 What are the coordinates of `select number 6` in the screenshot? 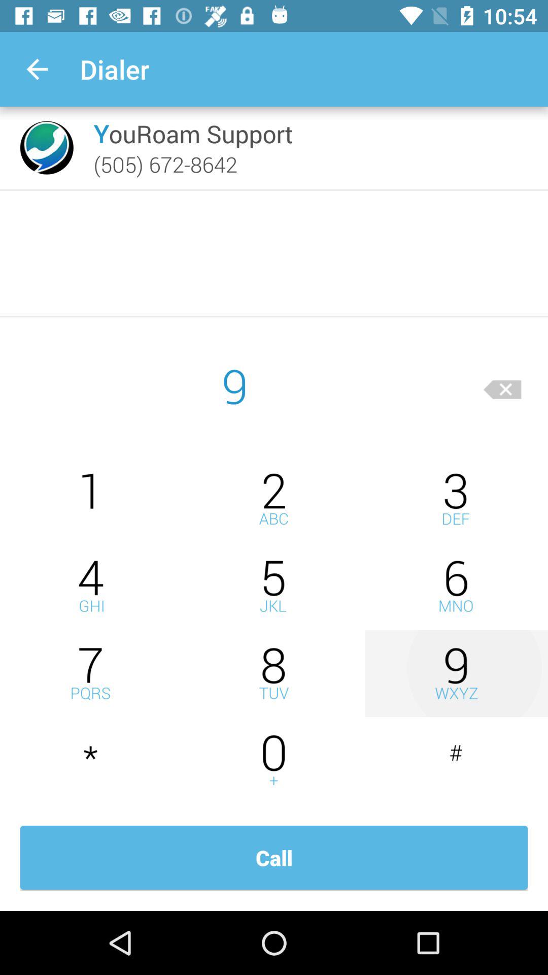 It's located at (457, 586).